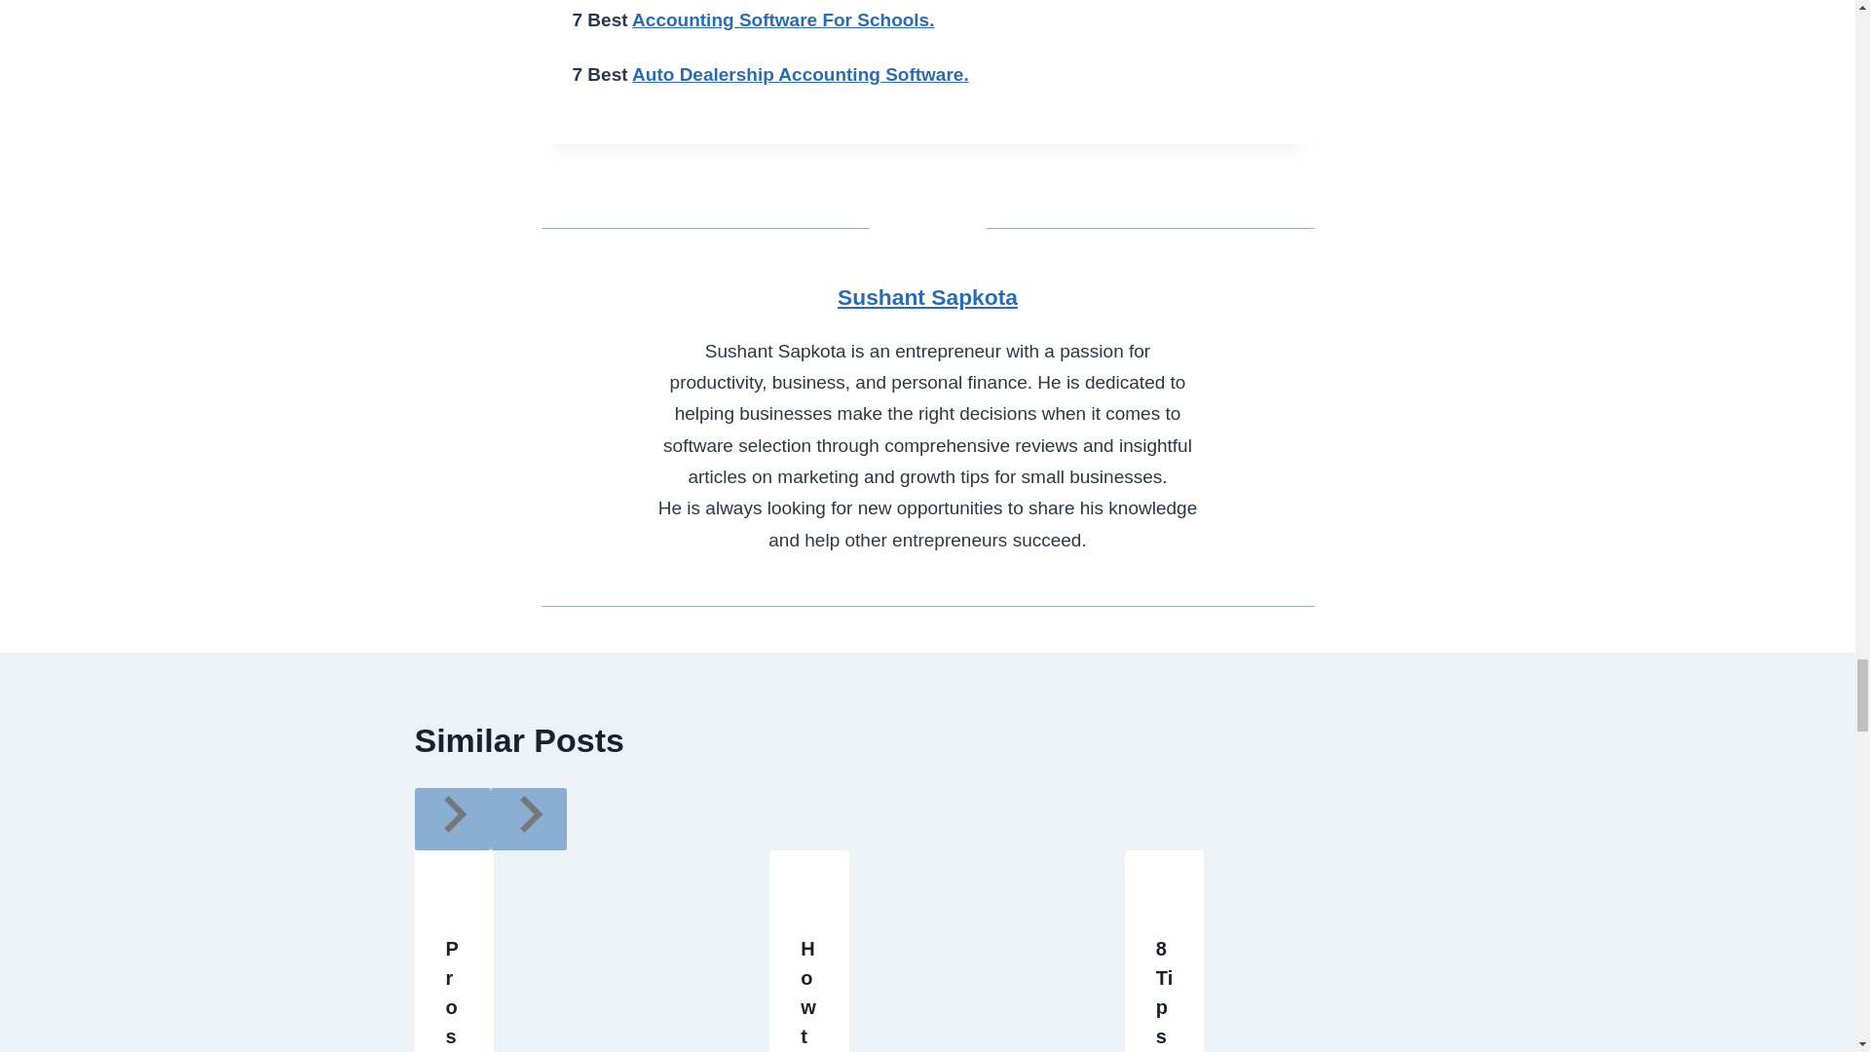 The width and height of the screenshot is (1870, 1052). I want to click on Posts by Sushant Sapkota, so click(927, 296).